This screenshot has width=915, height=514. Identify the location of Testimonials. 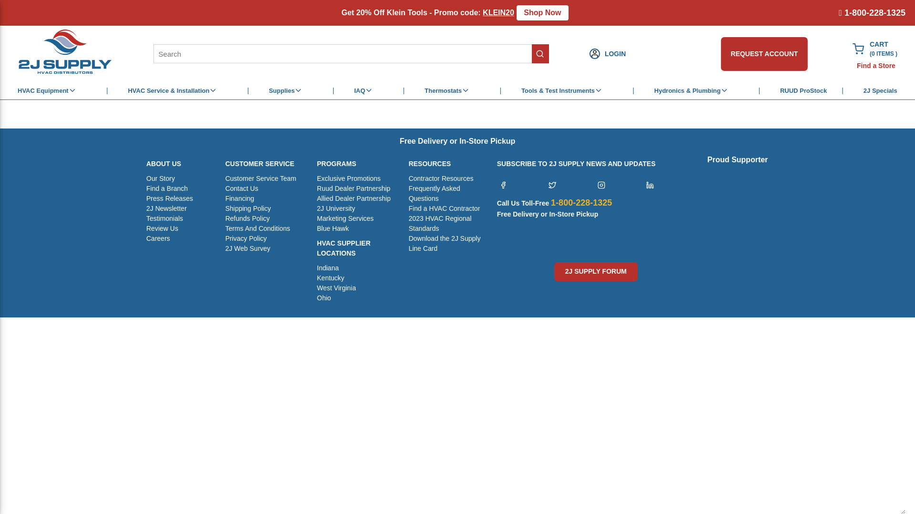
(165, 219).